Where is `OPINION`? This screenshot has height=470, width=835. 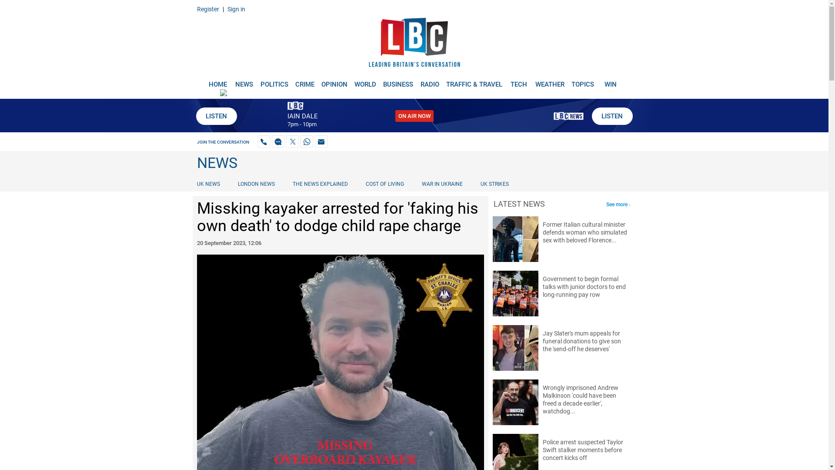
OPINION is located at coordinates (334, 81).